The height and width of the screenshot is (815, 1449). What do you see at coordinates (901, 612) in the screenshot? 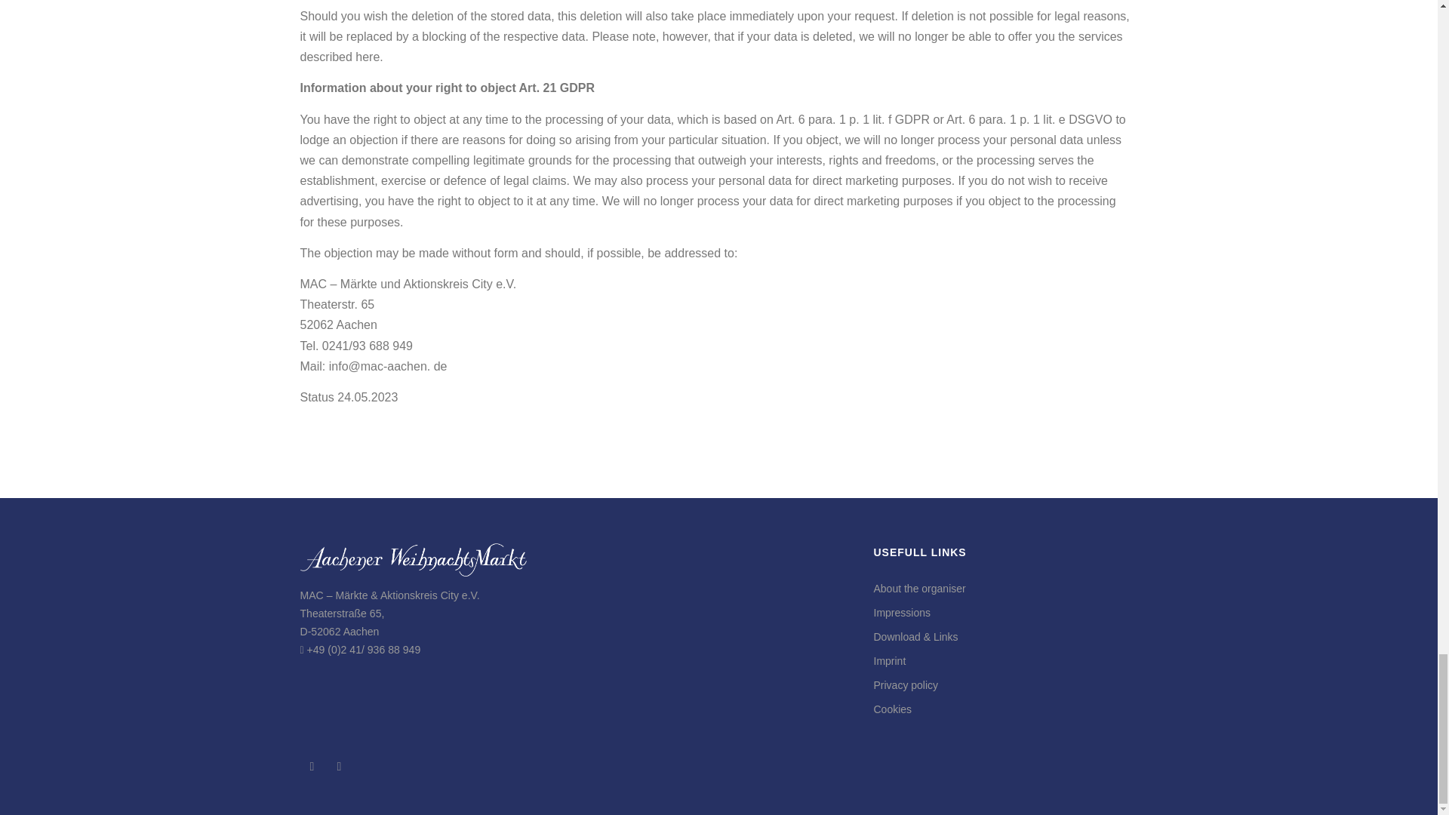
I see `Impressions` at bounding box center [901, 612].